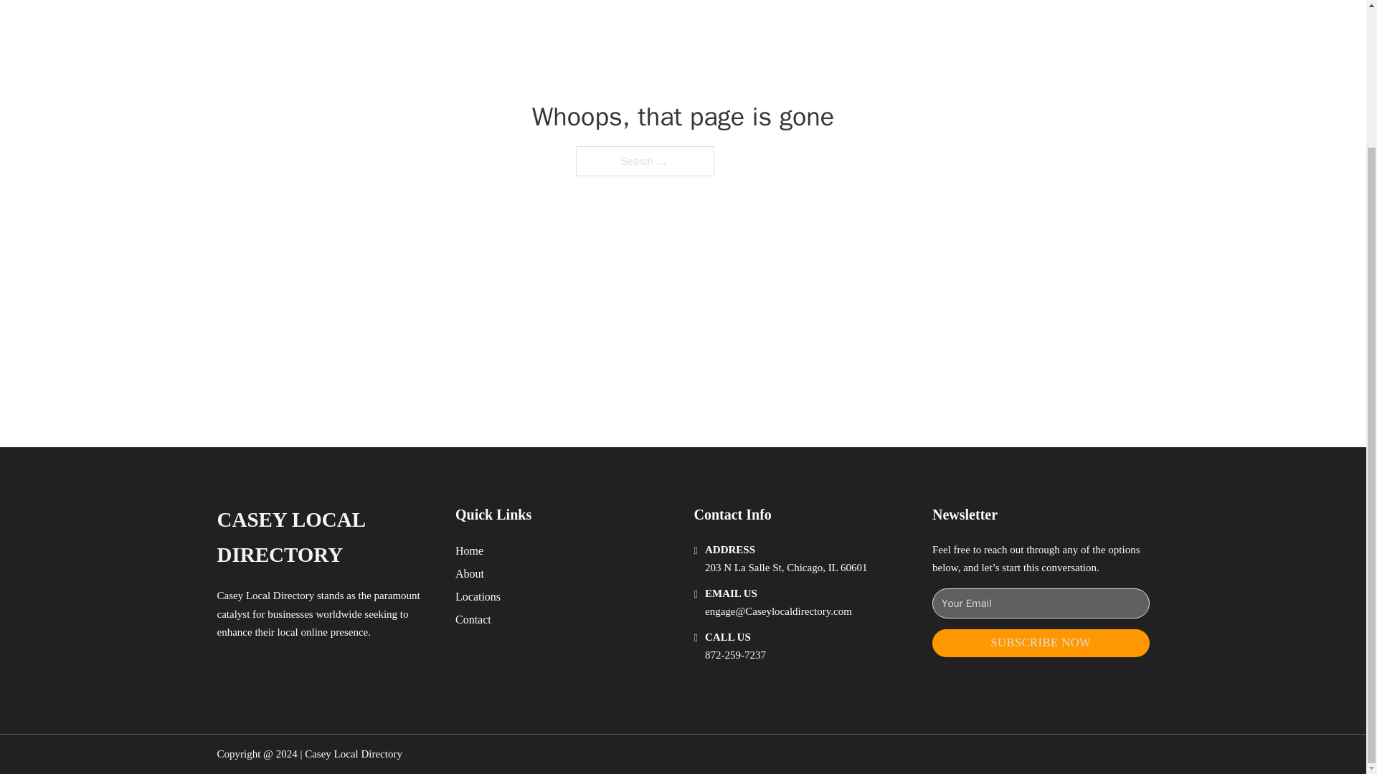 This screenshot has height=774, width=1377. Describe the element at coordinates (473, 619) in the screenshot. I see `Contact` at that location.